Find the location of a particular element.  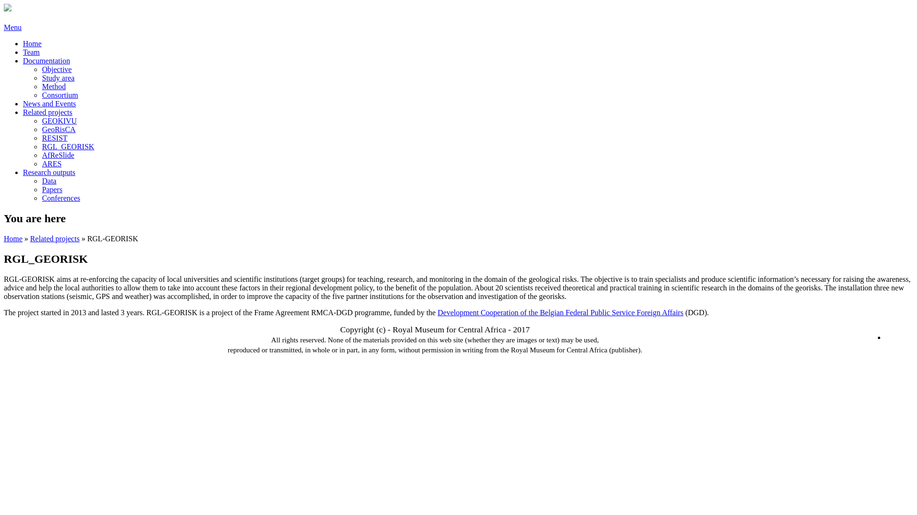

AfReSlide is located at coordinates (58, 155).